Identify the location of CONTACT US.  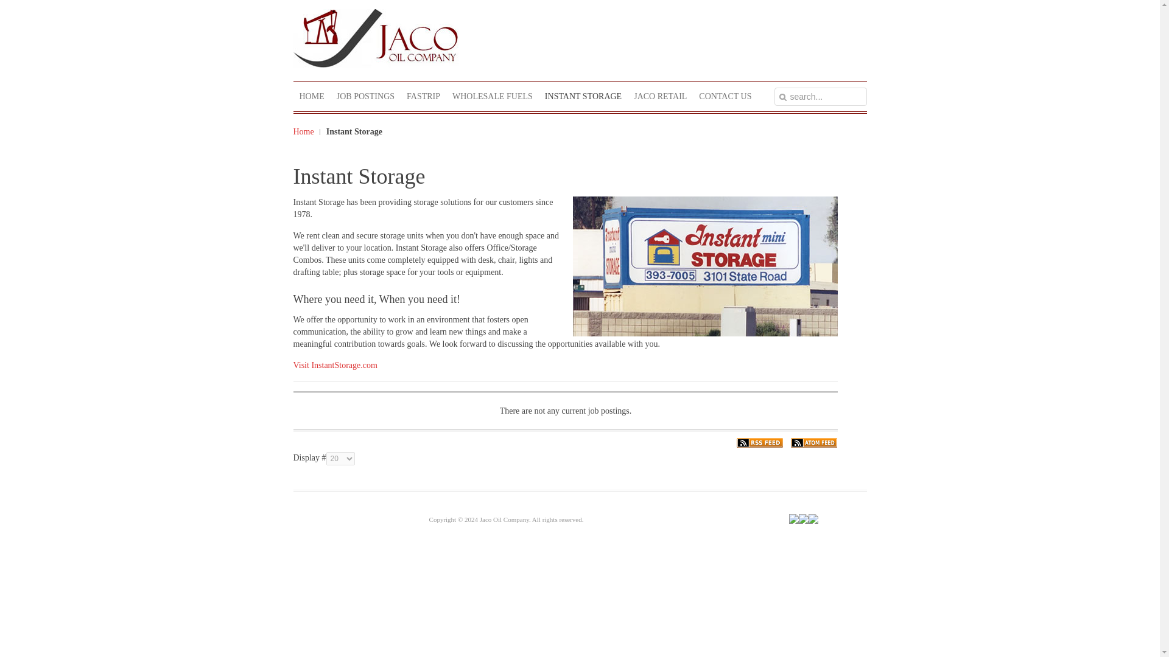
(725, 96).